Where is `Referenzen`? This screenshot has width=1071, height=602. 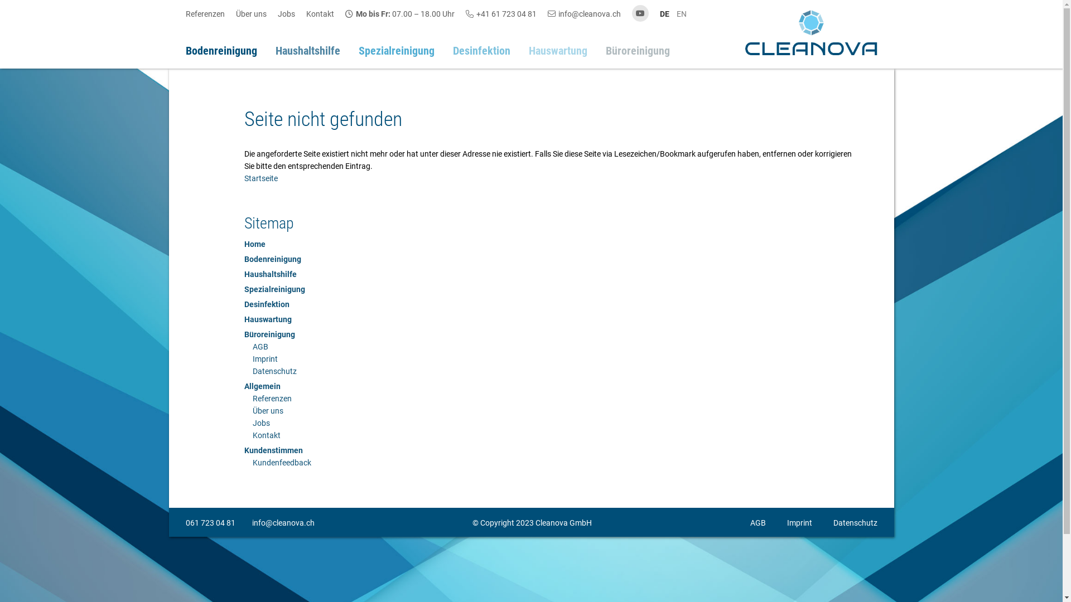 Referenzen is located at coordinates (210, 14).